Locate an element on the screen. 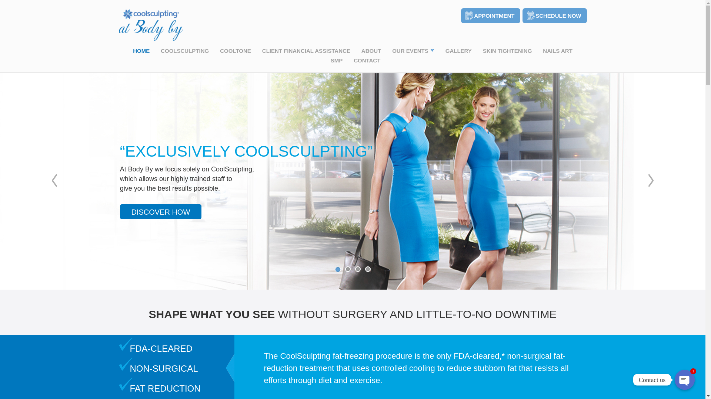 The width and height of the screenshot is (711, 399). CLIENT FINANCIAL ASSISTANCE is located at coordinates (306, 50).